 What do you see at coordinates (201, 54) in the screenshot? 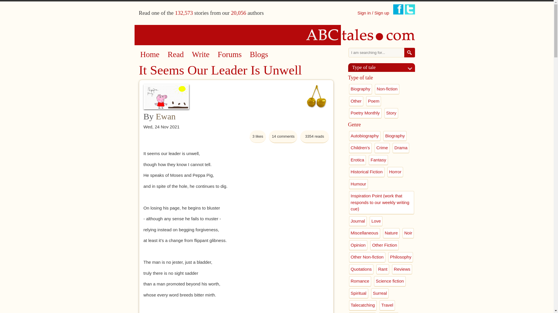
I see `Write` at bounding box center [201, 54].